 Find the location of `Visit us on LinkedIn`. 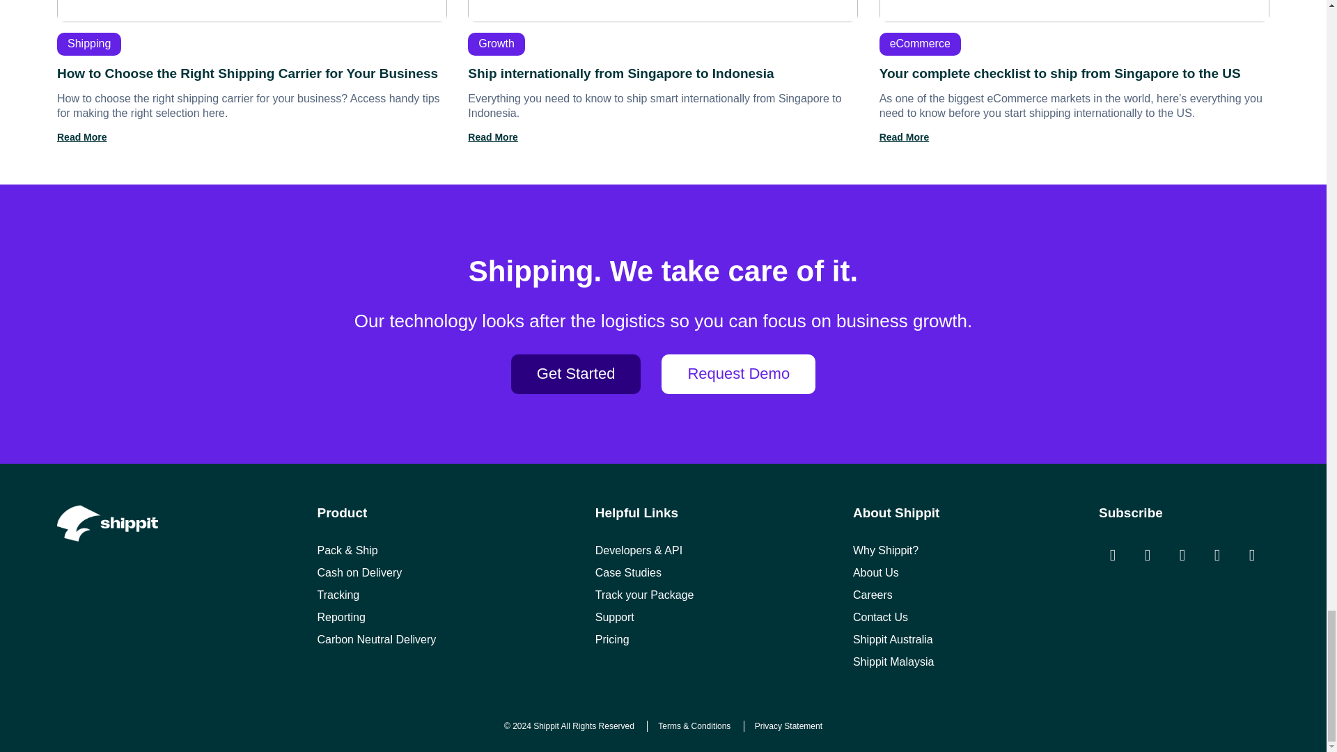

Visit us on LinkedIn is located at coordinates (1217, 555).